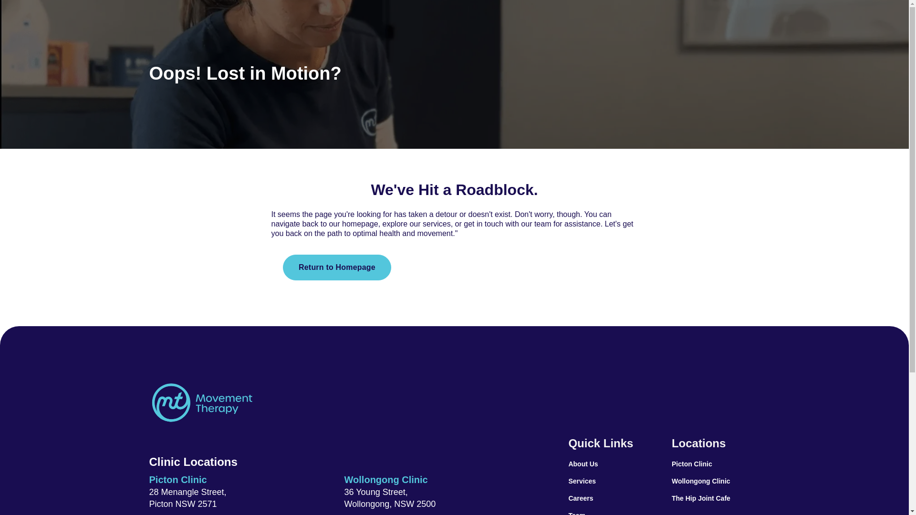 The width and height of the screenshot is (916, 515). I want to click on Careers, so click(581, 498).